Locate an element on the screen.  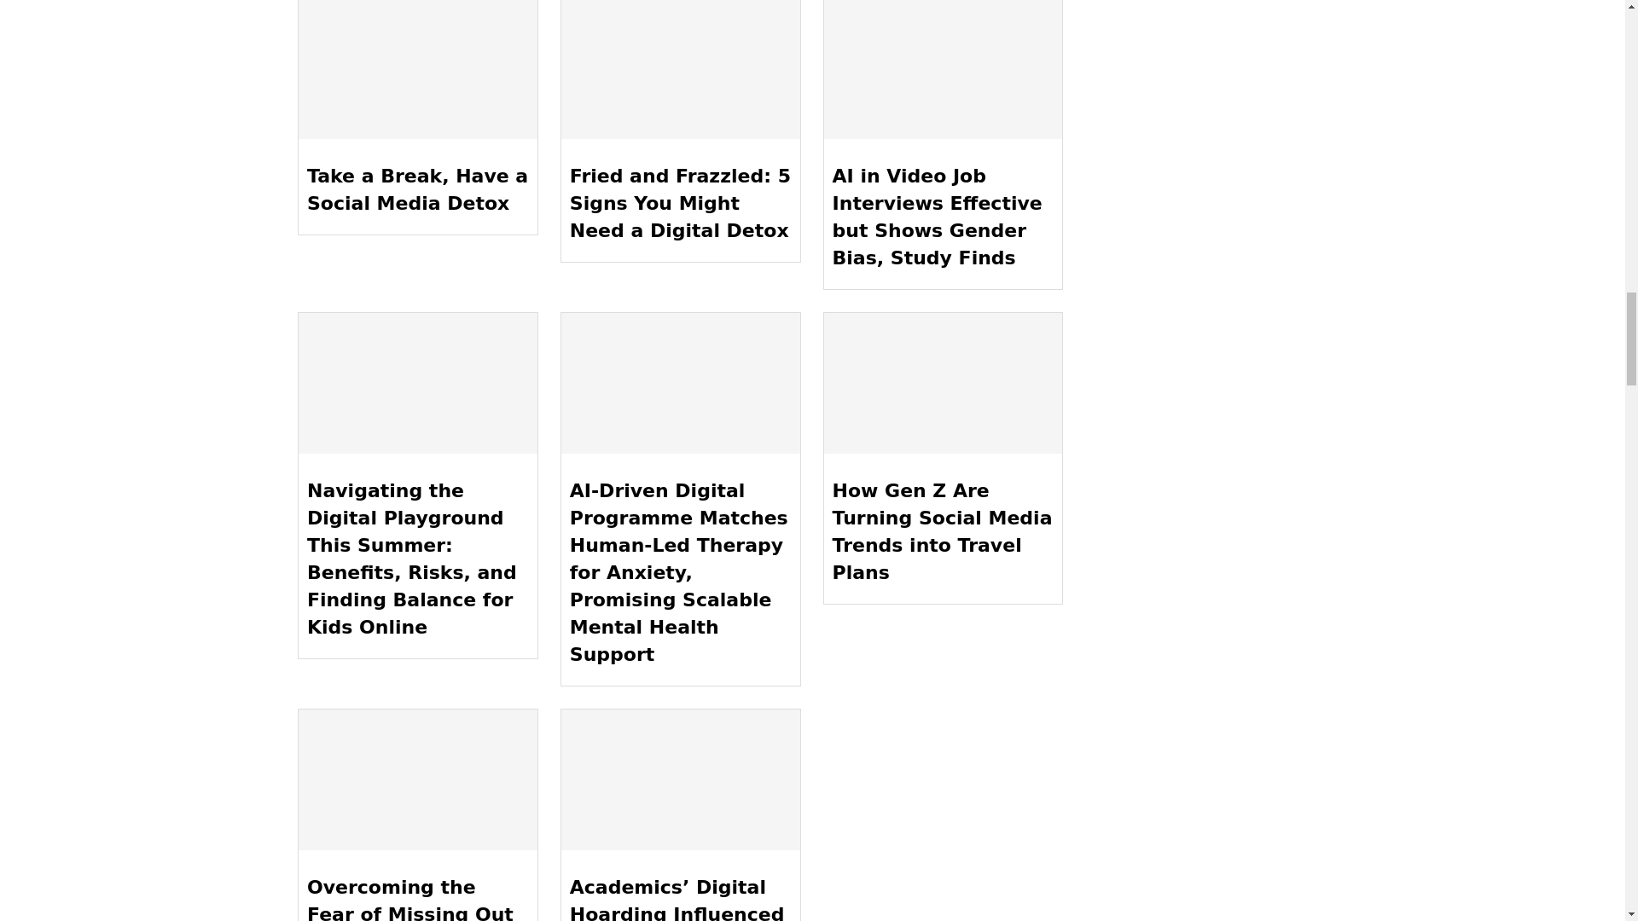
Take a Break, Have a Social Media Detox is located at coordinates (417, 70).